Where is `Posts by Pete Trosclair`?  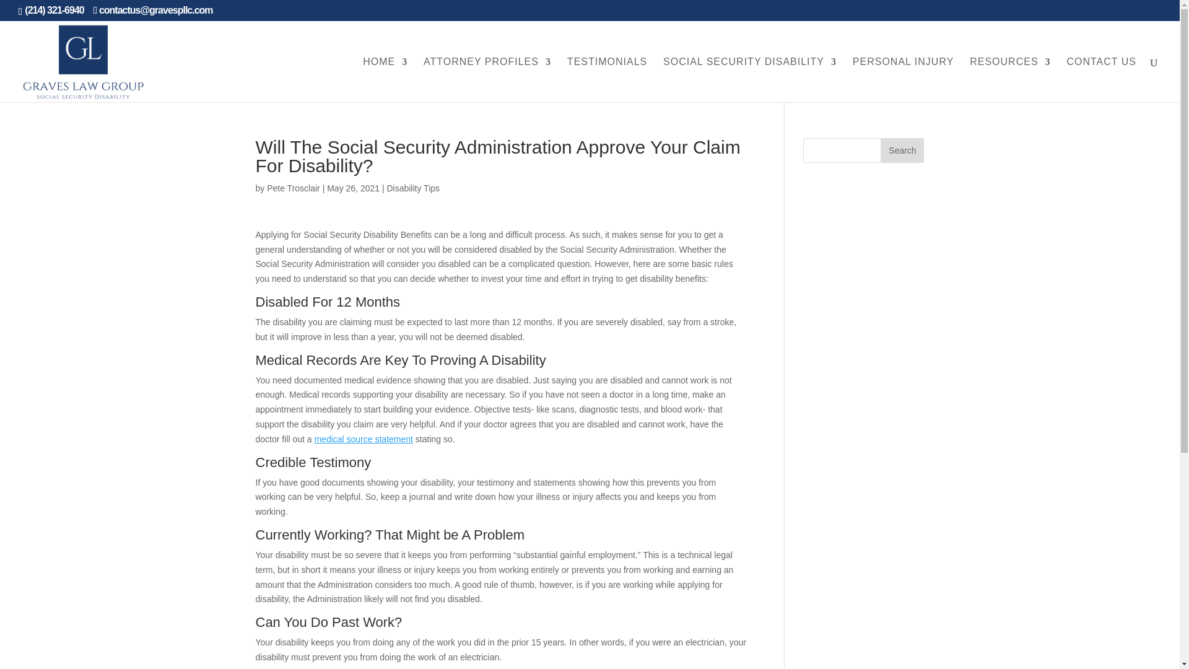
Posts by Pete Trosclair is located at coordinates (293, 188).